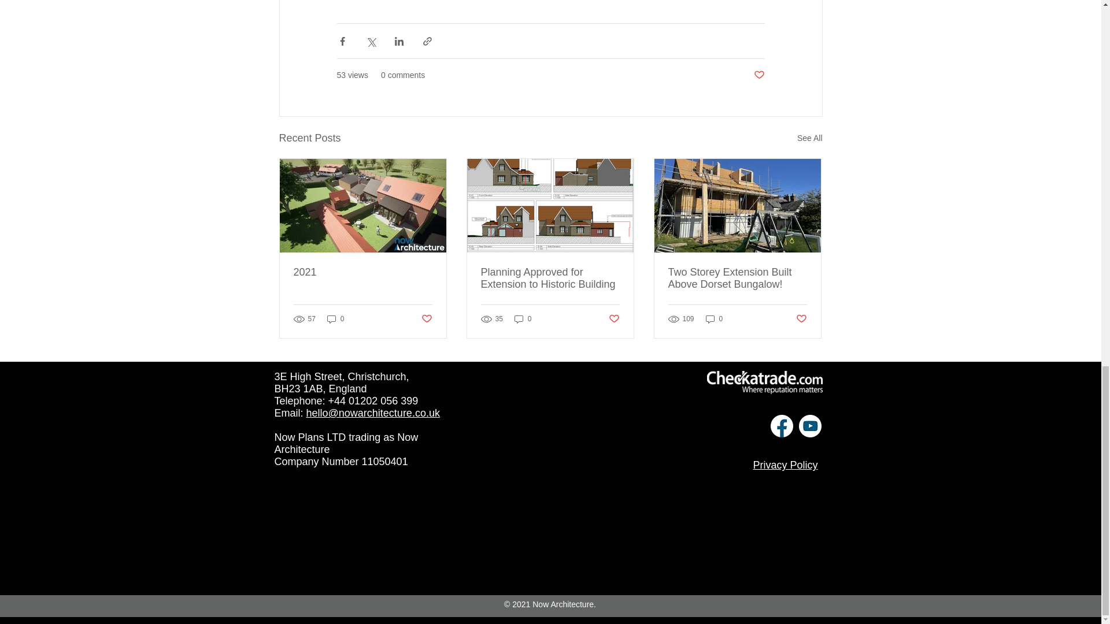  I want to click on Post not marked as liked, so click(425, 319).